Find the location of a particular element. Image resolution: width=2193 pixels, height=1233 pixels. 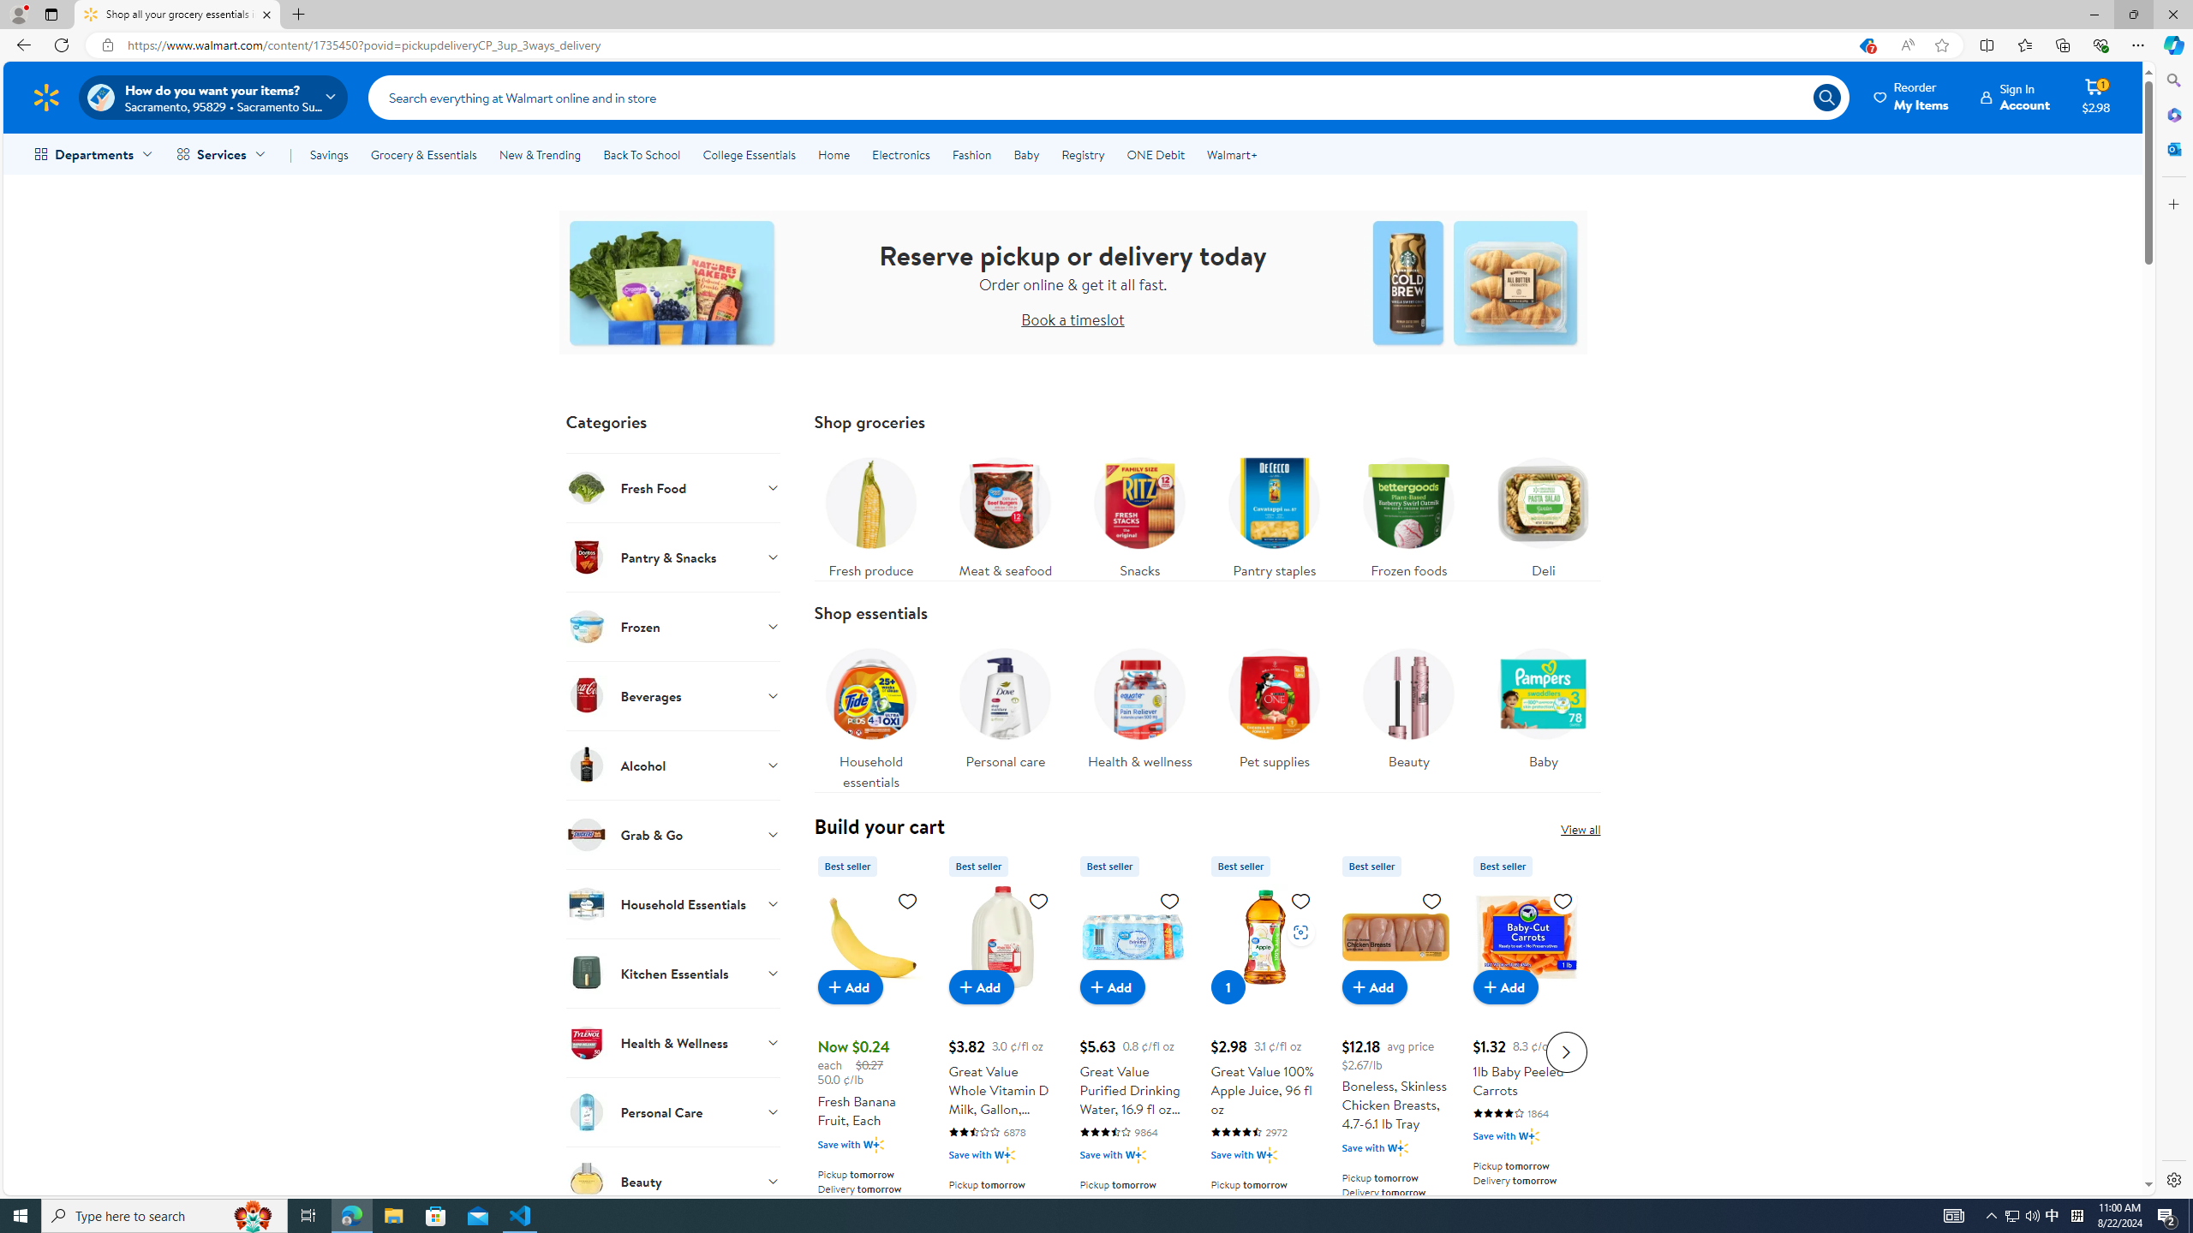

Beverages is located at coordinates (673, 695).